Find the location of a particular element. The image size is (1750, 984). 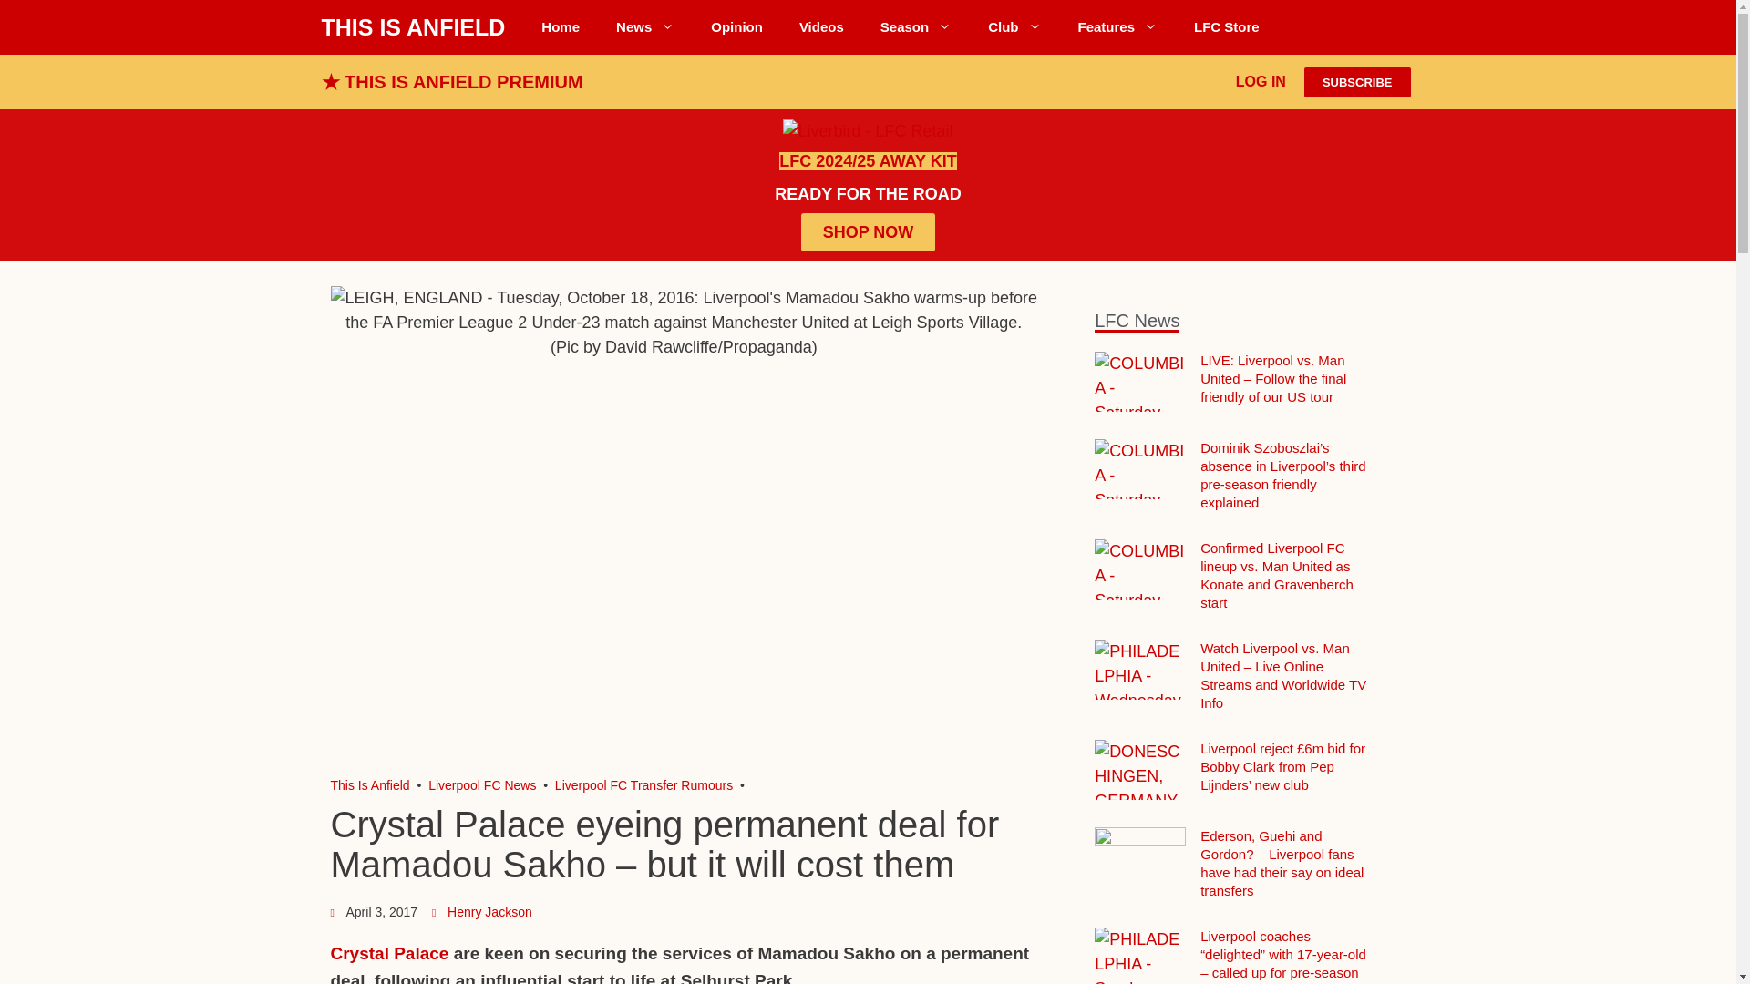

THIS IS ANFIELD is located at coordinates (412, 27).